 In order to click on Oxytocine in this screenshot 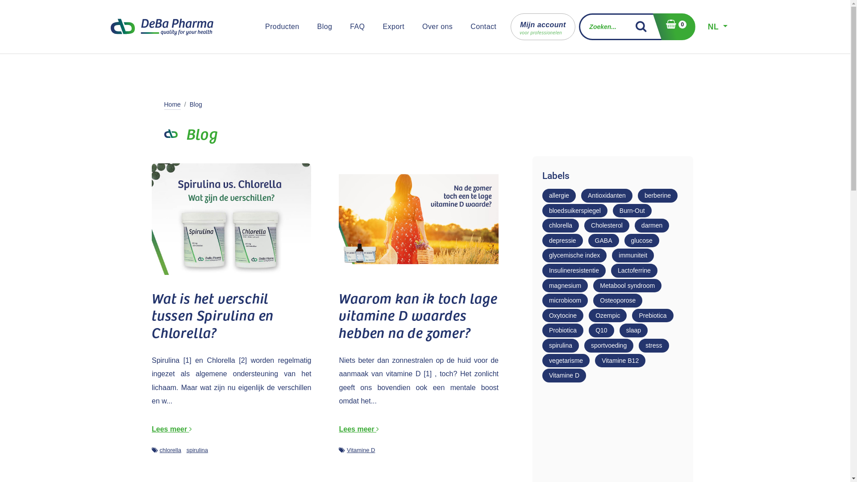, I will do `click(563, 316)`.